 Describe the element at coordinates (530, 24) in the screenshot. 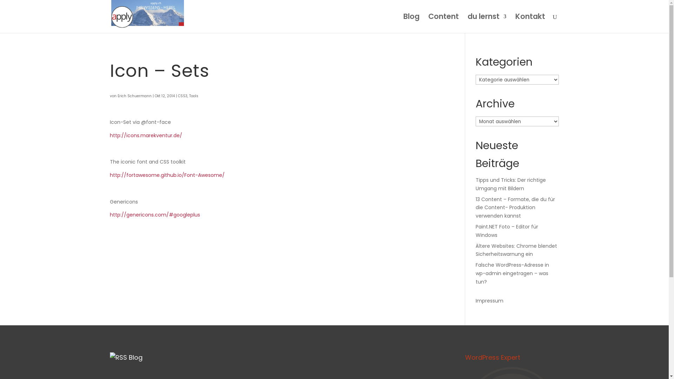

I see `Kontakt` at that location.